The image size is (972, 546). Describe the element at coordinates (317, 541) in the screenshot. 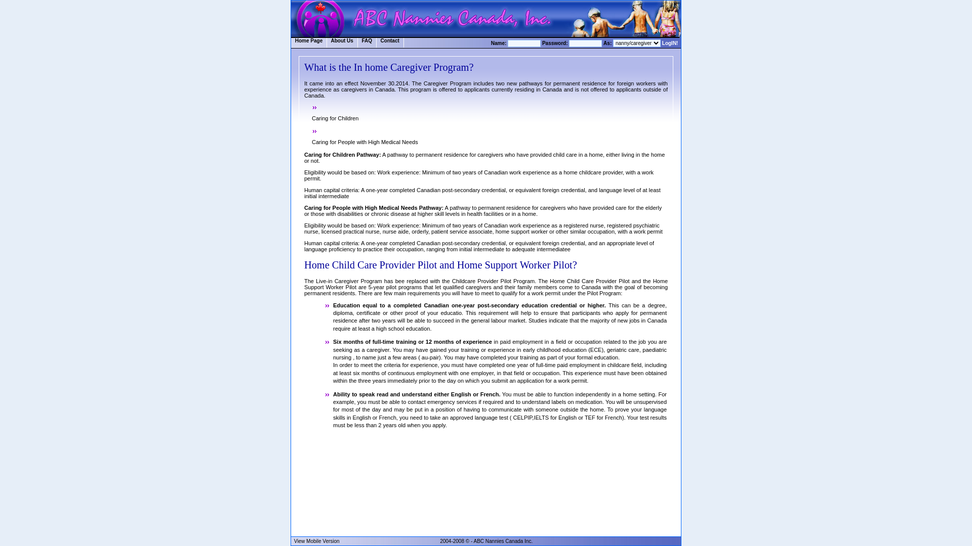

I see `View Mobile Version` at that location.